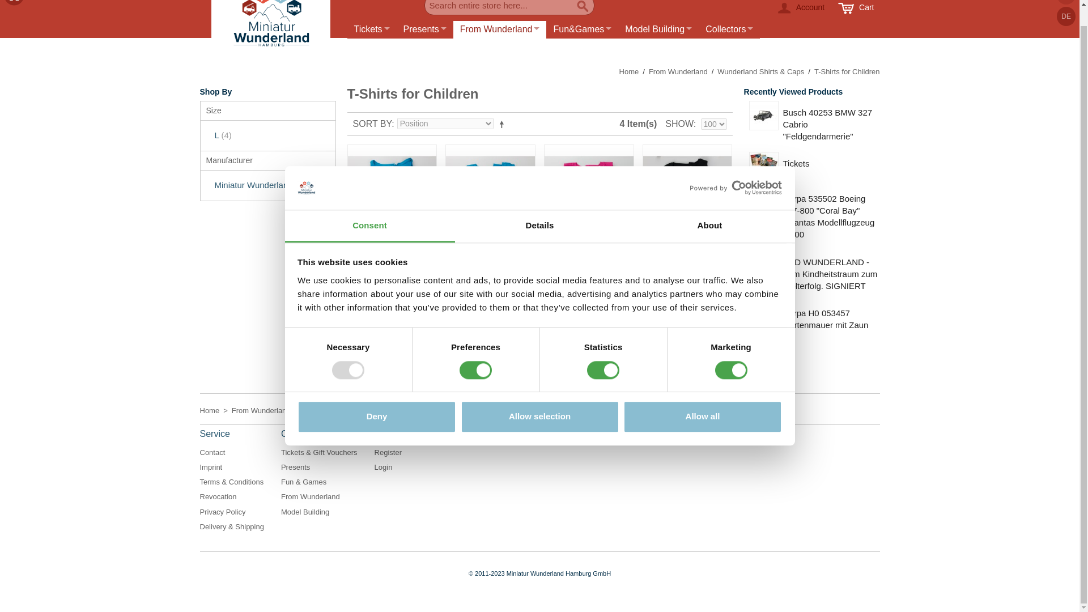 This screenshot has width=1088, height=612. I want to click on Main Site, so click(14, 3).